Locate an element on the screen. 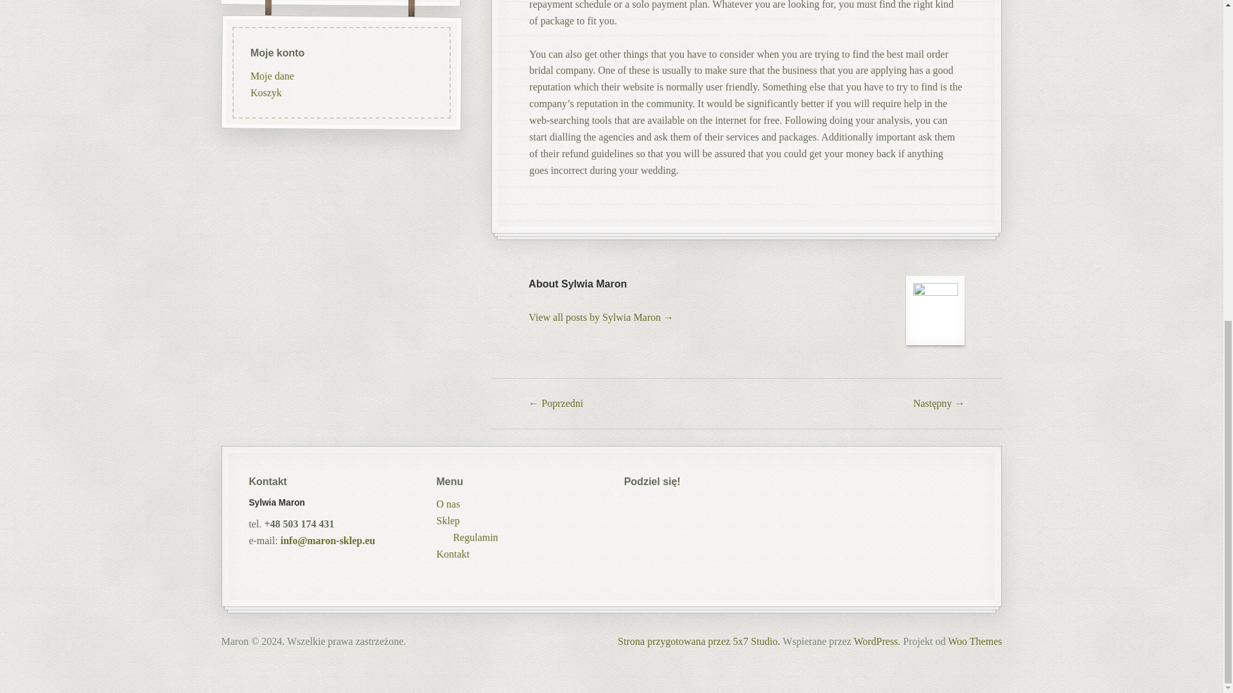 The height and width of the screenshot is (693, 1233). Kontakt is located at coordinates (453, 554).